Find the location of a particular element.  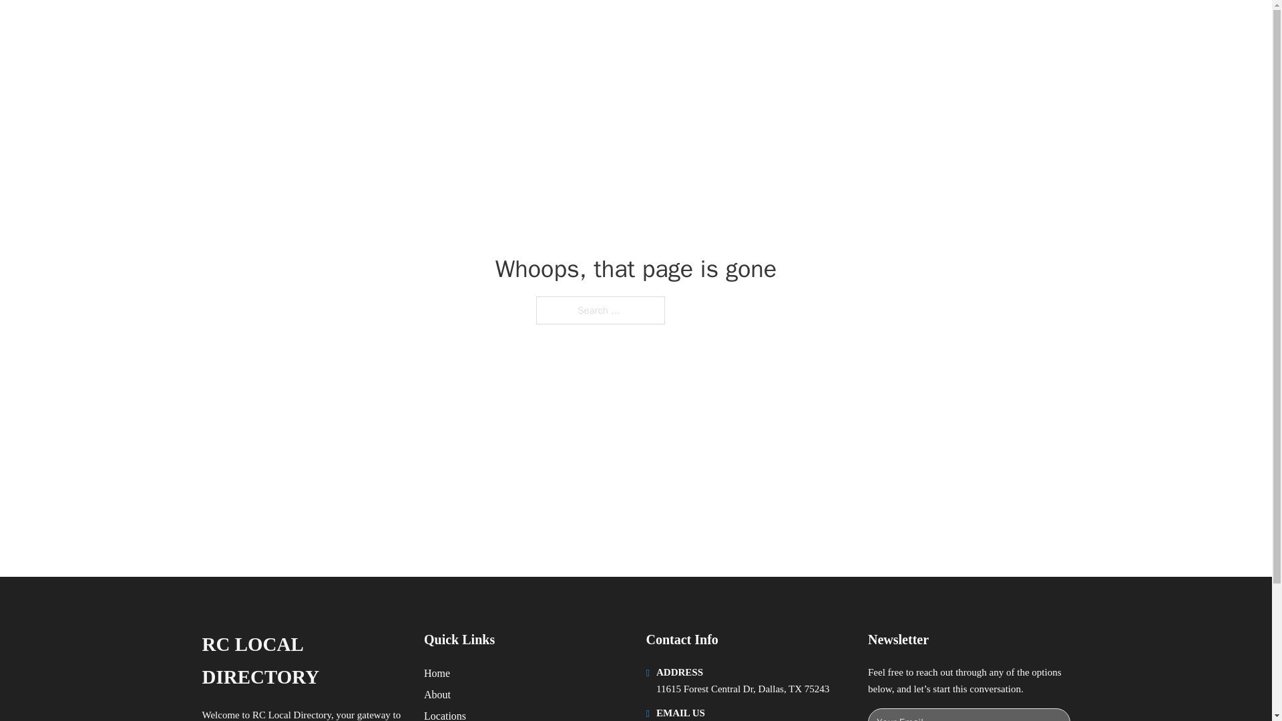

LOCATIONS is located at coordinates (872, 25).